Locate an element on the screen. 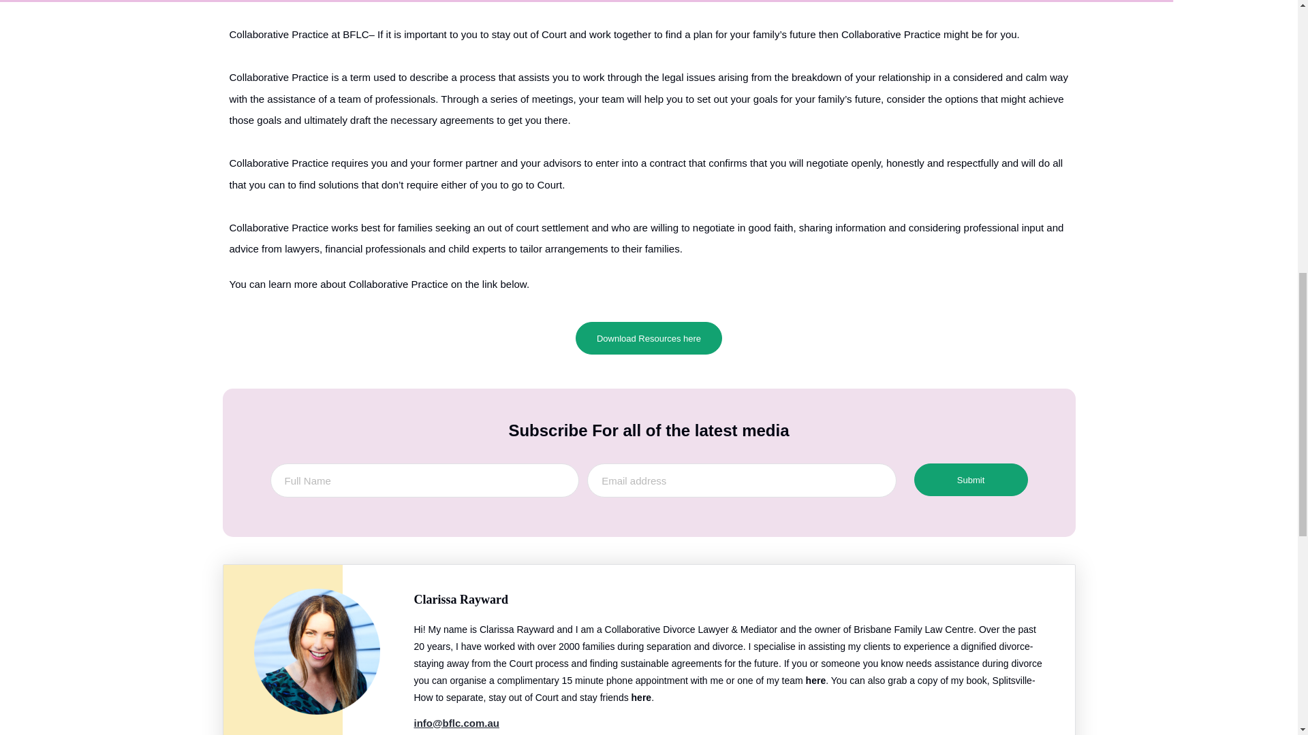 Image resolution: width=1308 pixels, height=735 pixels. Submit is located at coordinates (971, 480).